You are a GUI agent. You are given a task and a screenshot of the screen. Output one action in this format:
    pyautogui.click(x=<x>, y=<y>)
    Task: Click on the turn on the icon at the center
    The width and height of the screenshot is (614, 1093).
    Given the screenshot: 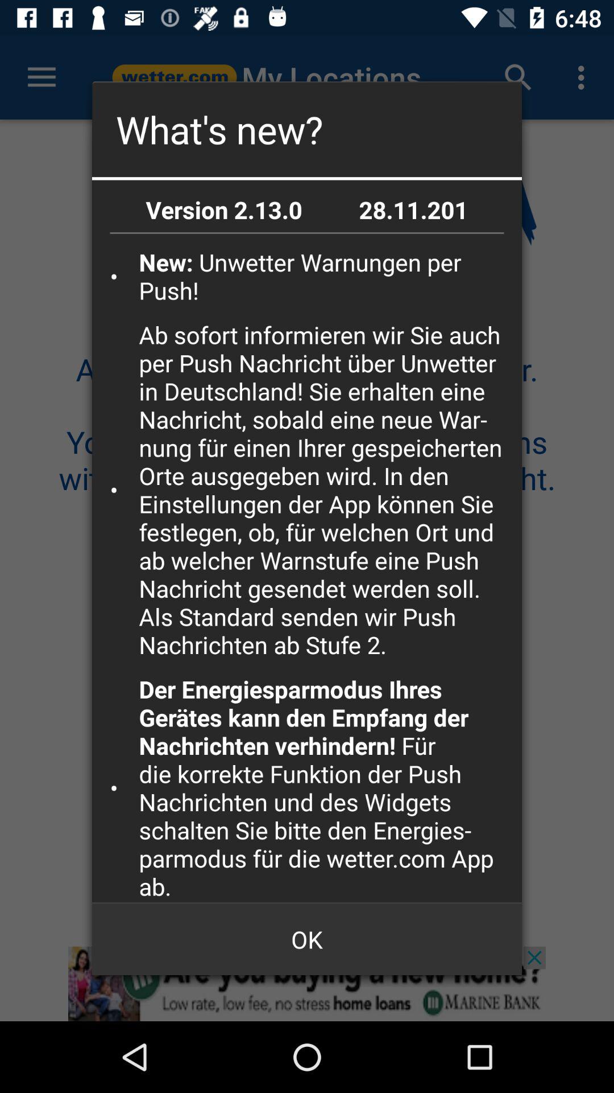 What is the action you would take?
    pyautogui.click(x=326, y=490)
    